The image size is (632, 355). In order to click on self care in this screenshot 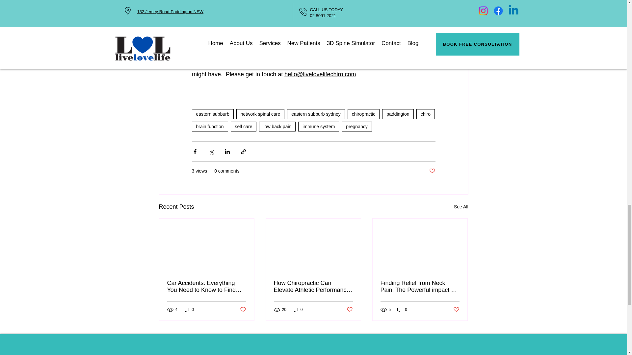, I will do `click(244, 126)`.